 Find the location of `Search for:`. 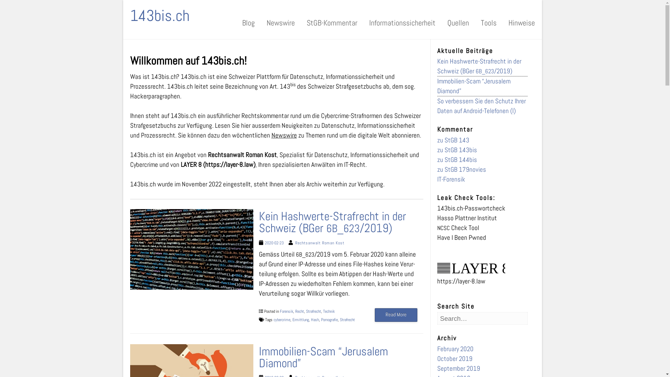

Search for: is located at coordinates (460, 28).